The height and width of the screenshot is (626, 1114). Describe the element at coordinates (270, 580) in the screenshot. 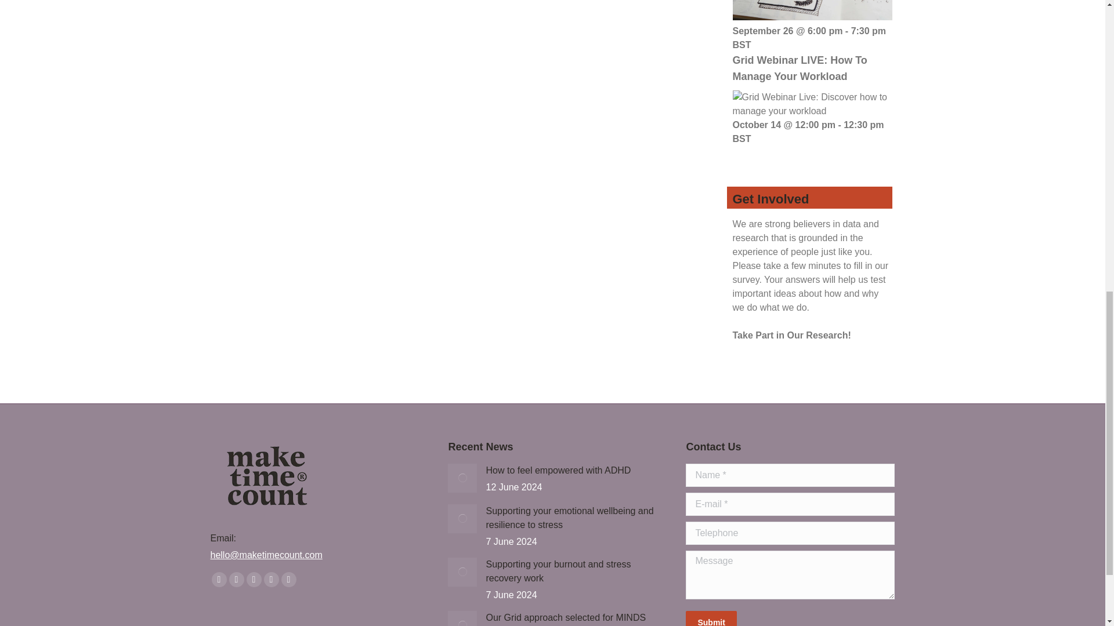

I see `Linkedin page opens in new window` at that location.